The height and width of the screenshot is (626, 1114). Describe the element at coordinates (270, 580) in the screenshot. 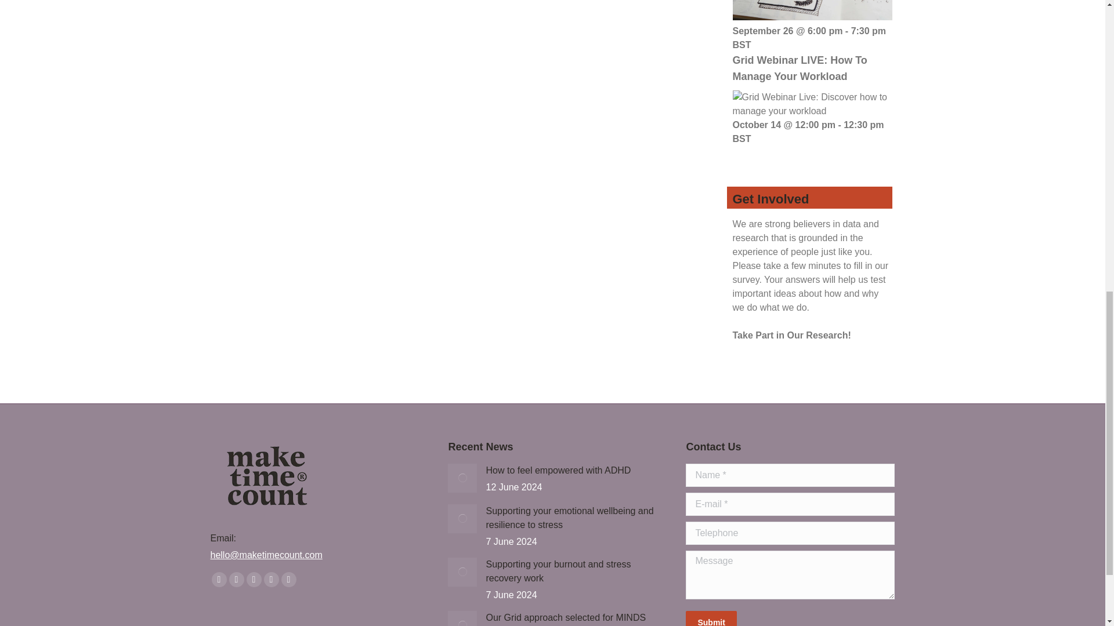

I see `Linkedin page opens in new window` at that location.